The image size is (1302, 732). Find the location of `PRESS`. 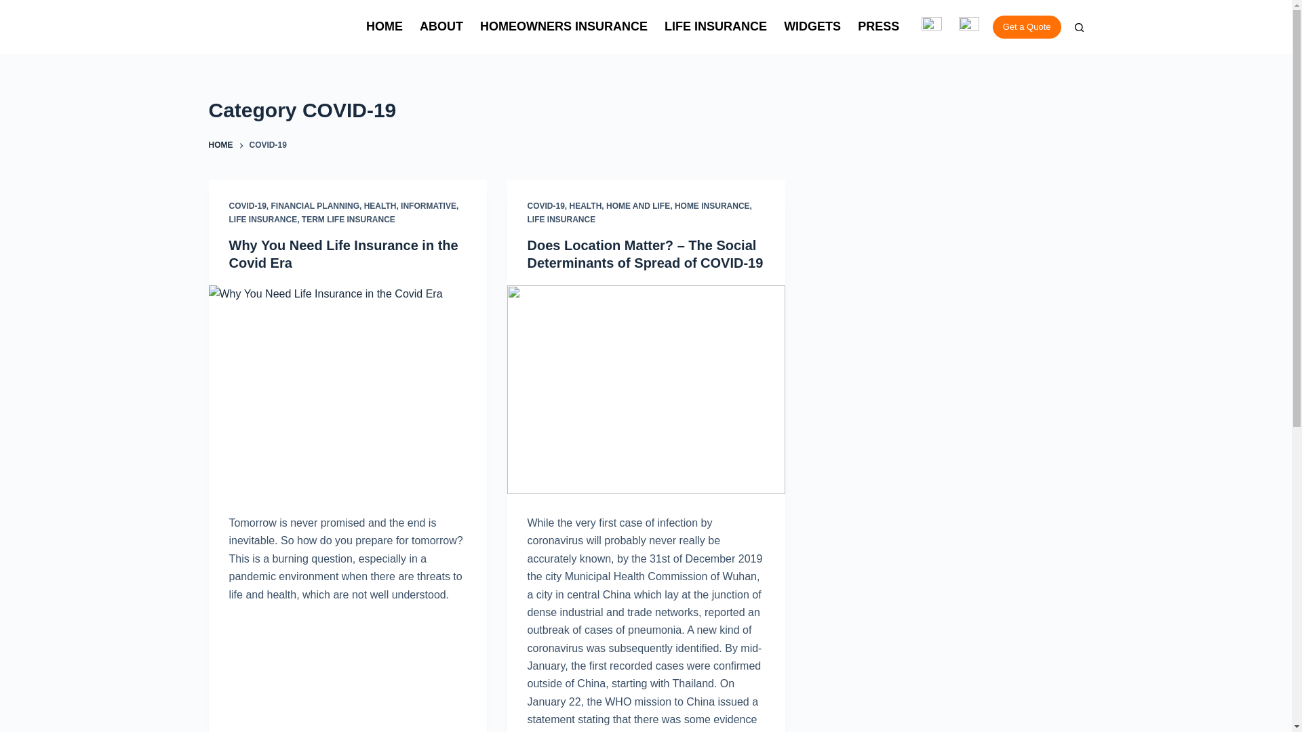

PRESS is located at coordinates (879, 27).